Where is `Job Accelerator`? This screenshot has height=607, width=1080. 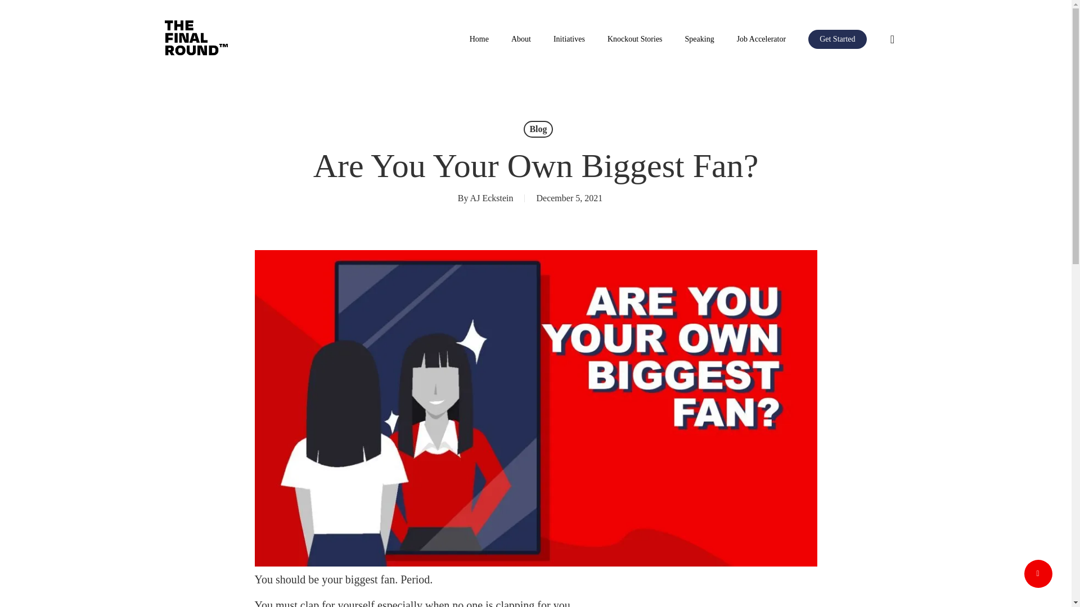 Job Accelerator is located at coordinates (761, 39).